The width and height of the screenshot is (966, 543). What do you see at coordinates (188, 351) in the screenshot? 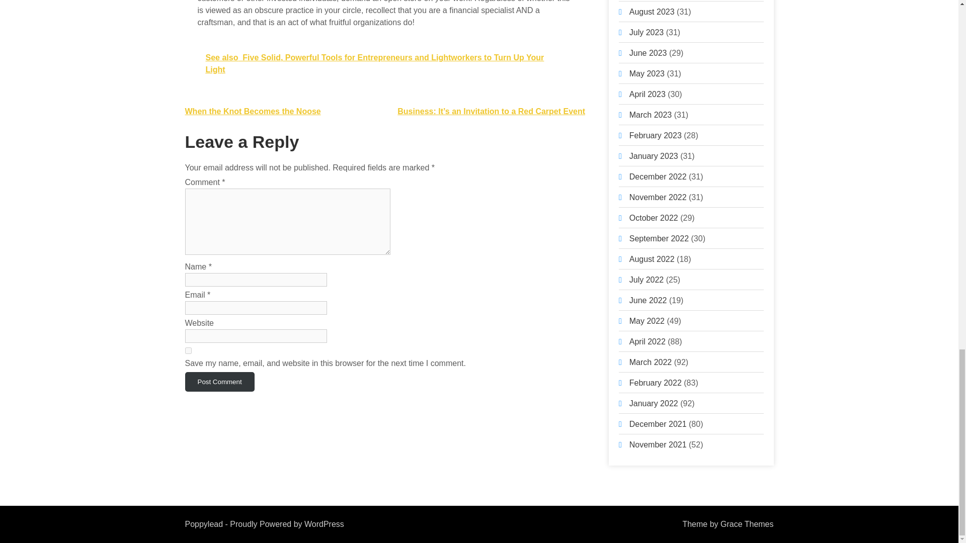
I see `yes` at bounding box center [188, 351].